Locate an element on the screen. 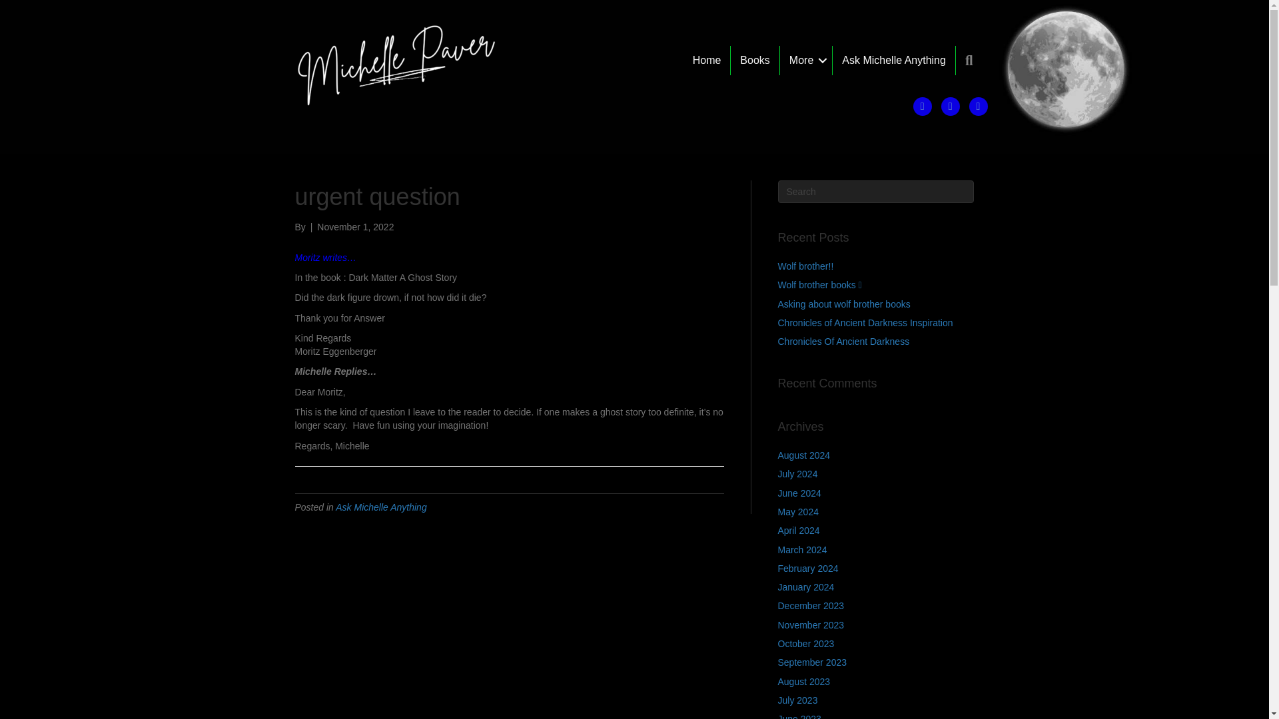 The width and height of the screenshot is (1279, 719). July 2024 is located at coordinates (798, 474).